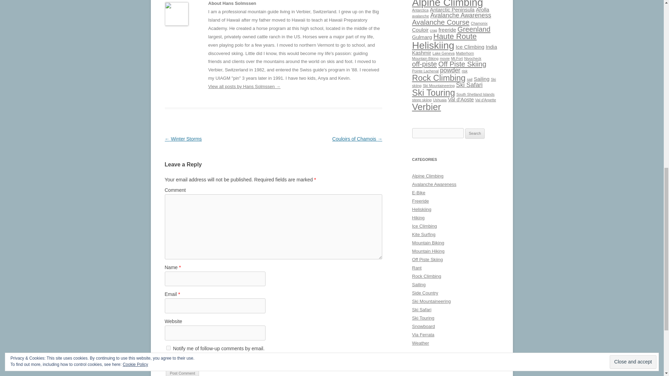 This screenshot has width=669, height=376. I want to click on subscribe, so click(168, 347).